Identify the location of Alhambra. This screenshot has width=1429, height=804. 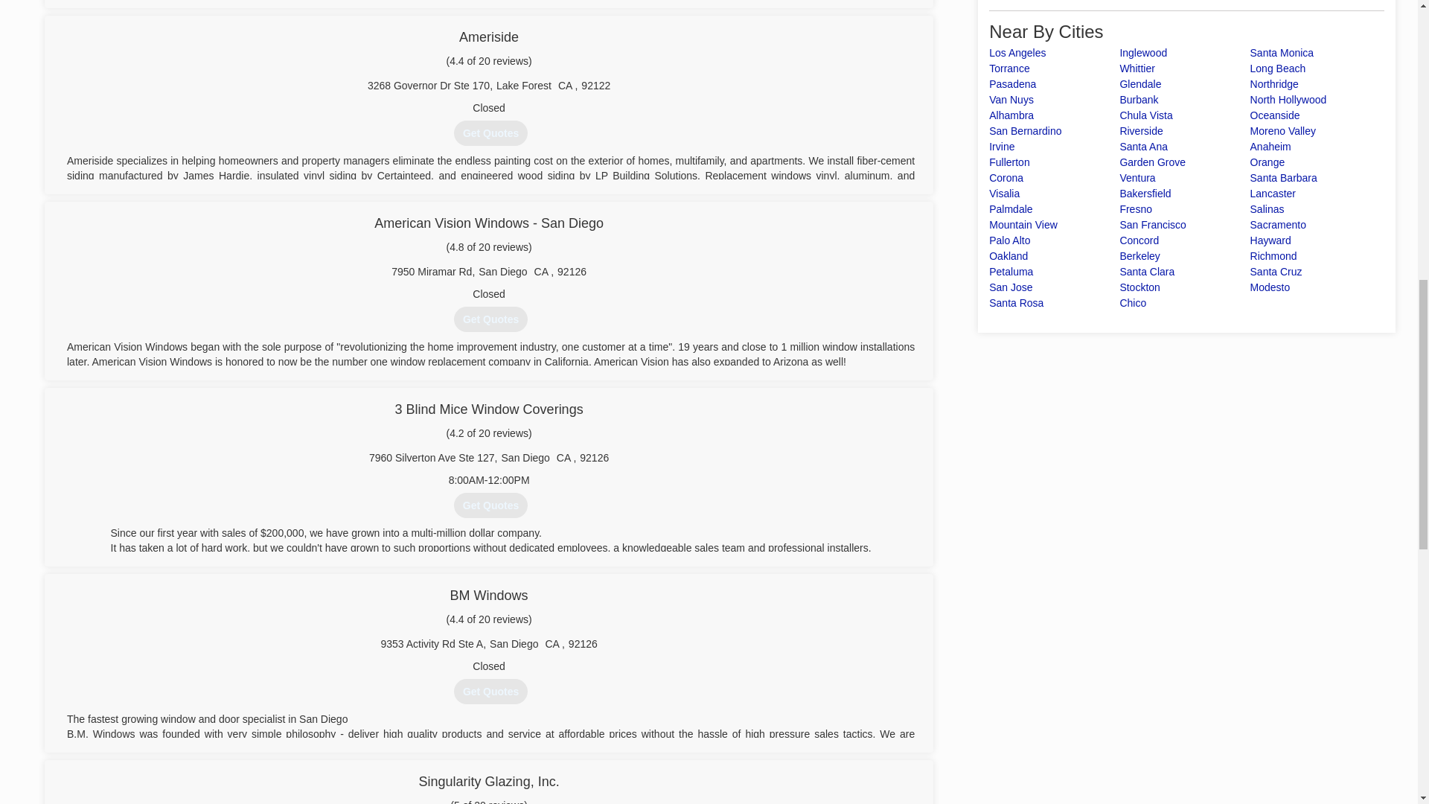
(1011, 115).